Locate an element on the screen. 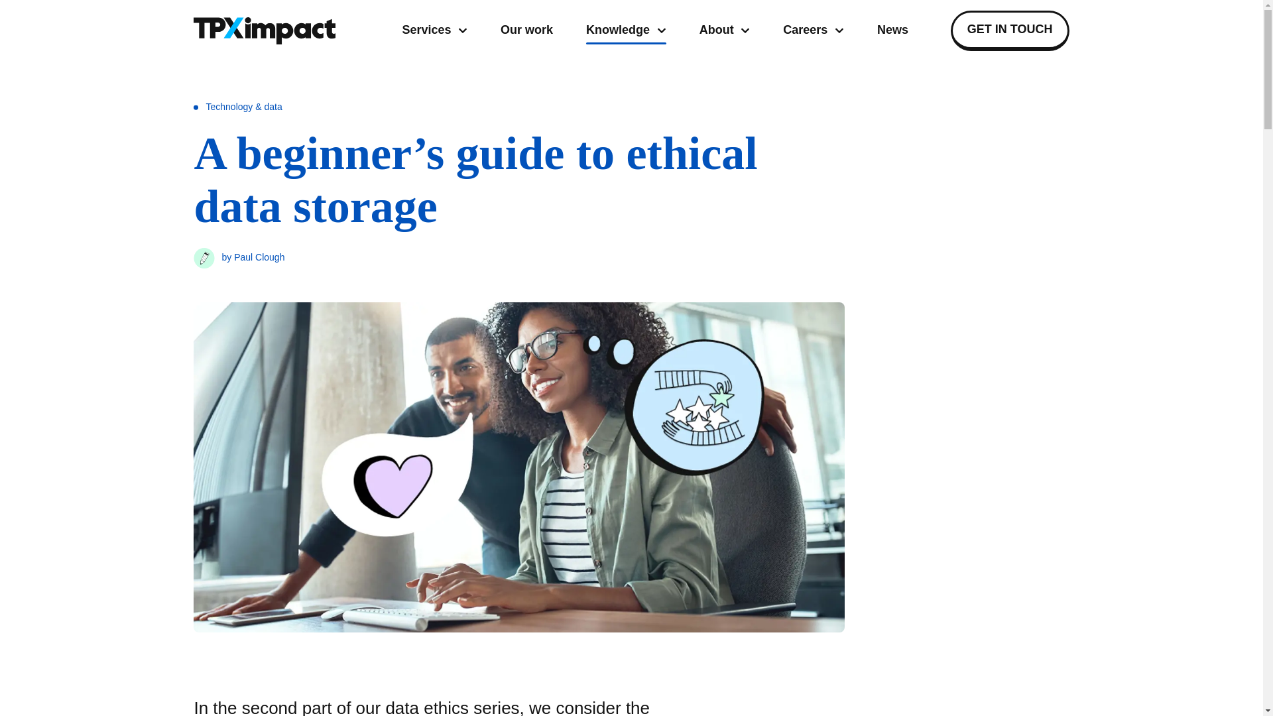  TPXimpact is located at coordinates (1010, 30).